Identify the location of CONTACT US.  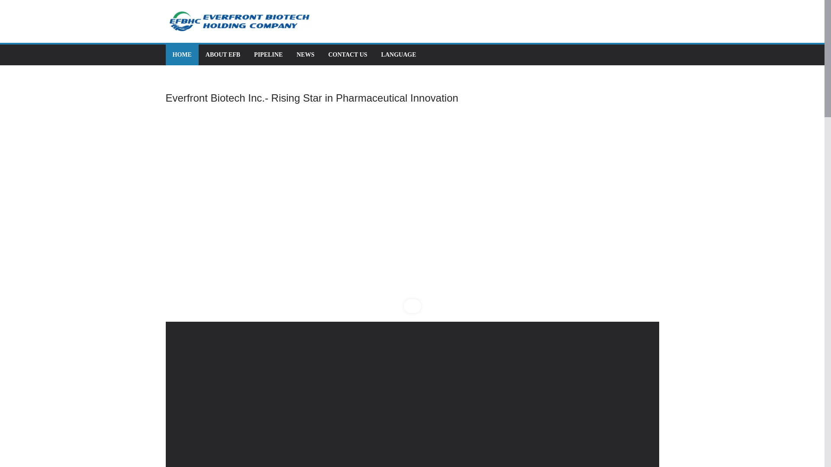
(348, 55).